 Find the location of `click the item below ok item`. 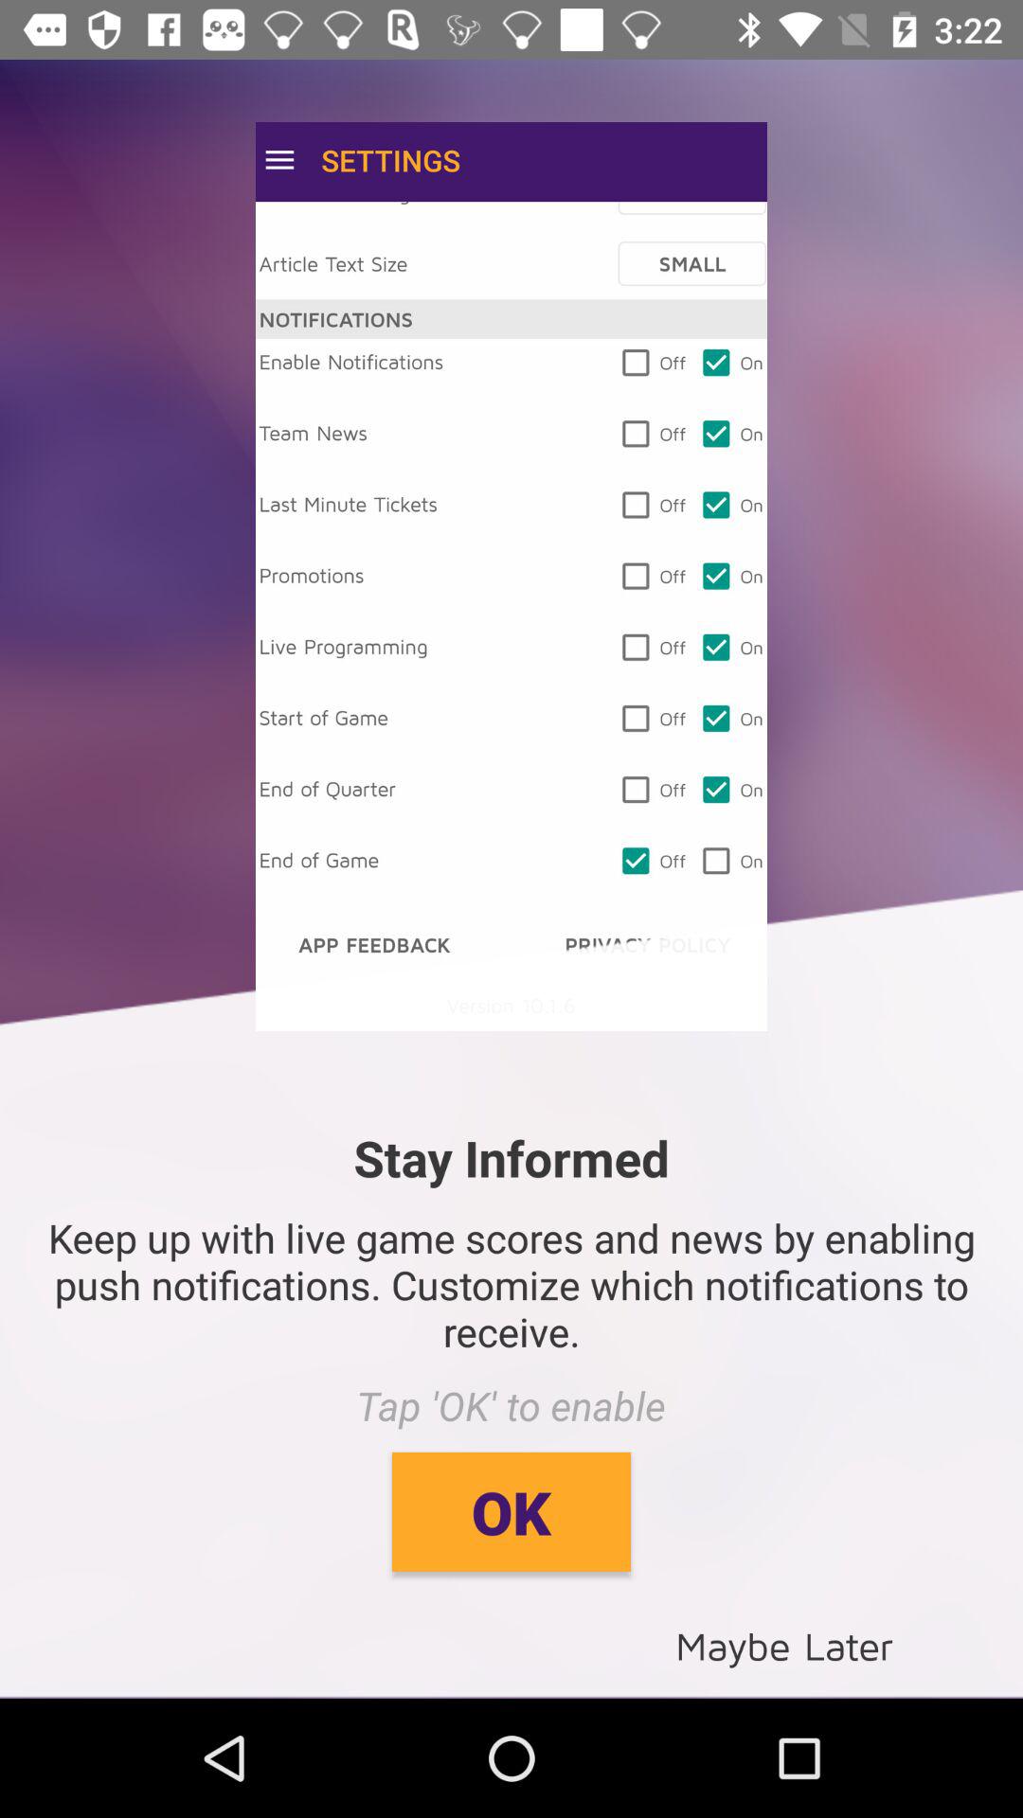

click the item below ok item is located at coordinates (784, 1644).